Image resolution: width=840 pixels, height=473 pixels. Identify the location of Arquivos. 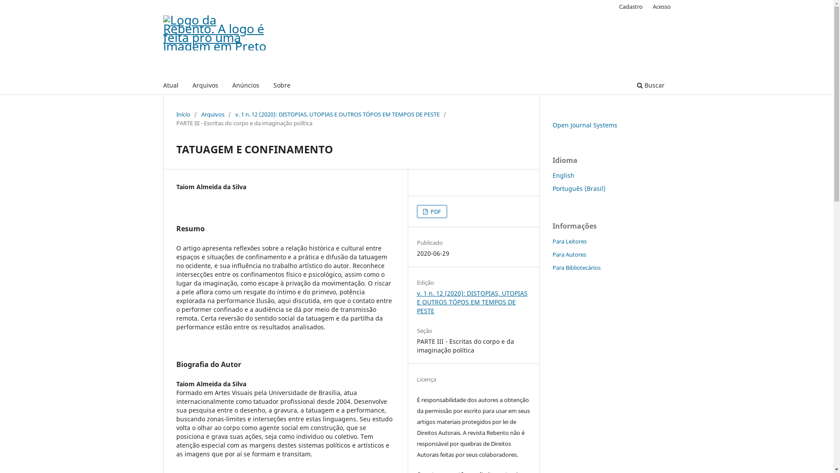
(205, 87).